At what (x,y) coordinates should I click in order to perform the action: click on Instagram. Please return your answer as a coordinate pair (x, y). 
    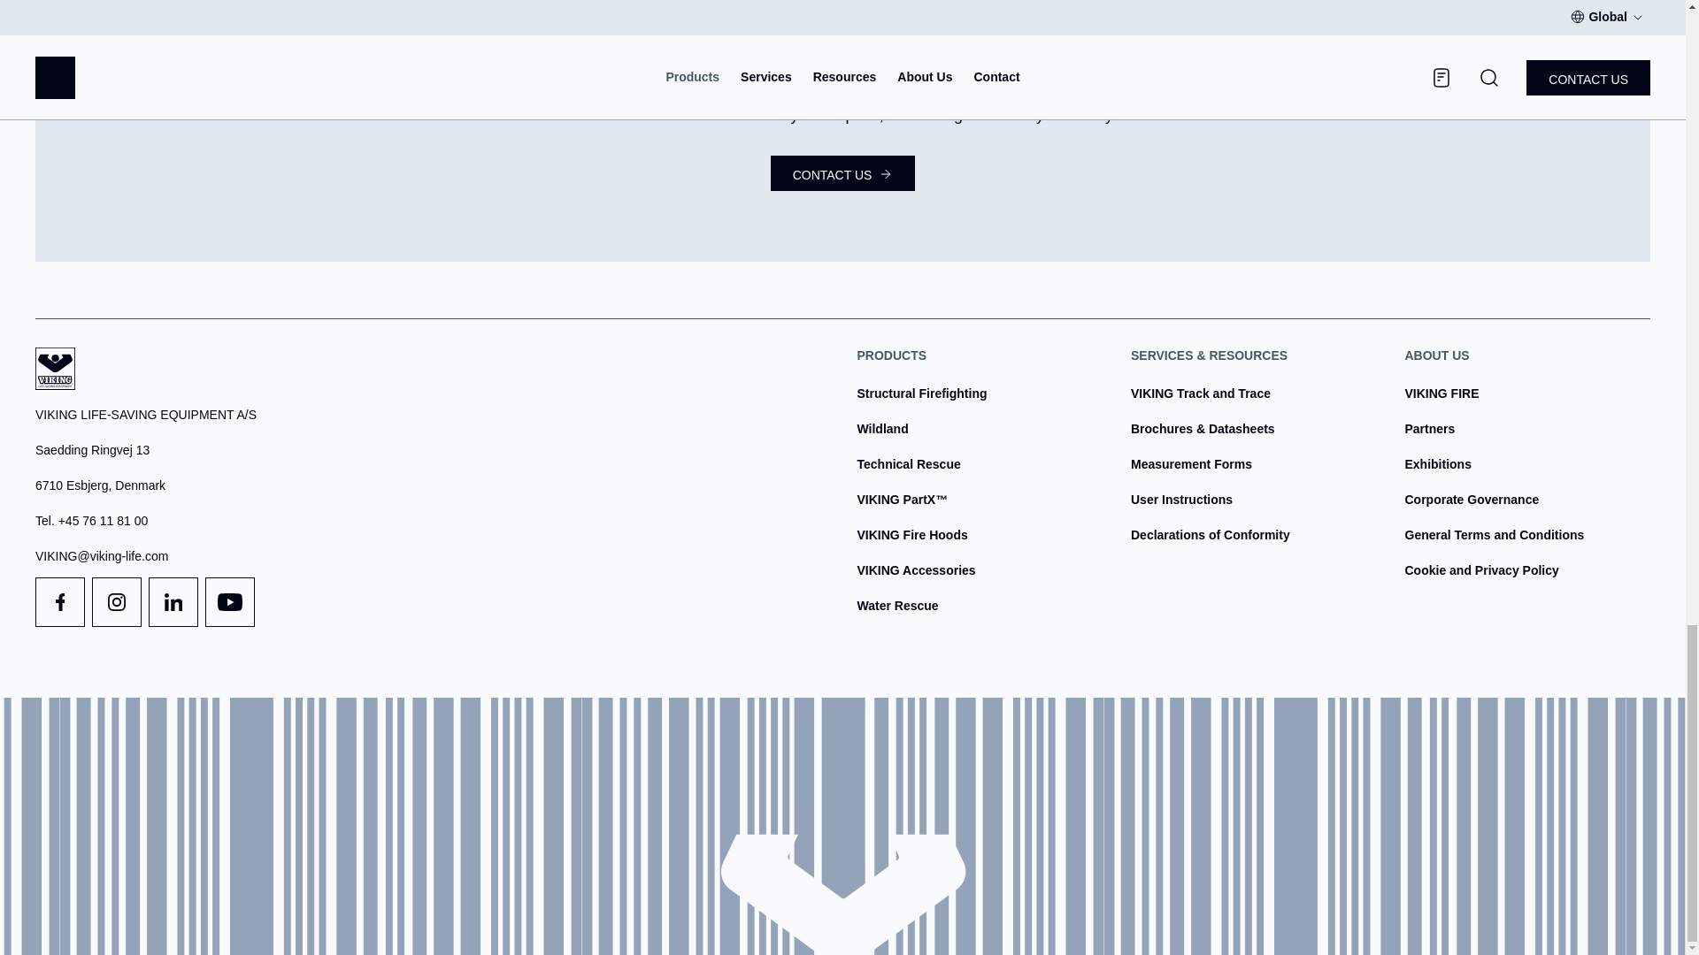
    Looking at the image, I should click on (116, 601).